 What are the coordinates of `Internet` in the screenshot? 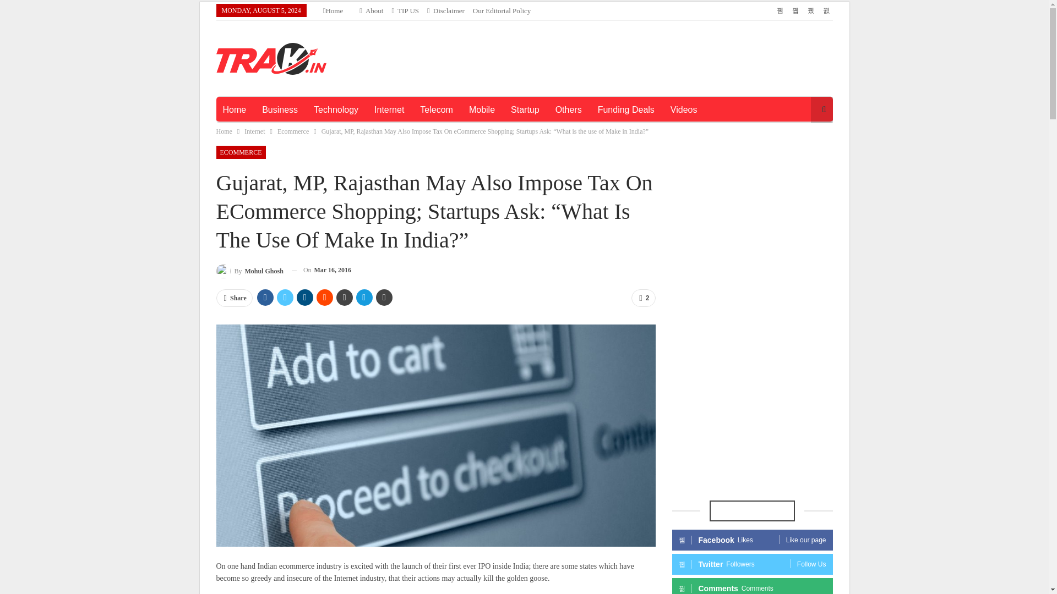 It's located at (254, 131).